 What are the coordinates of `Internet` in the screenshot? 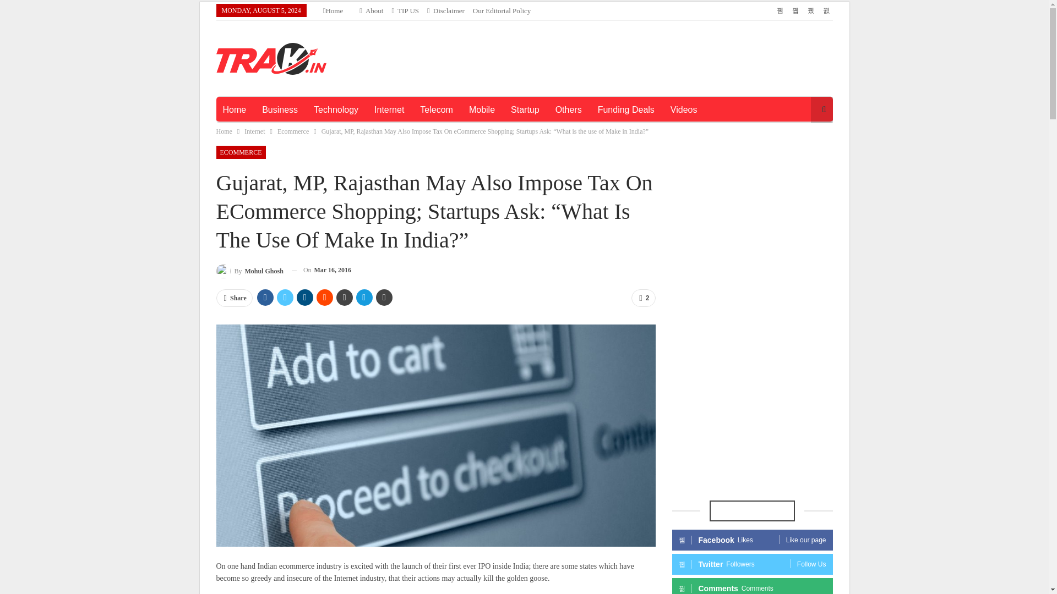 It's located at (254, 131).